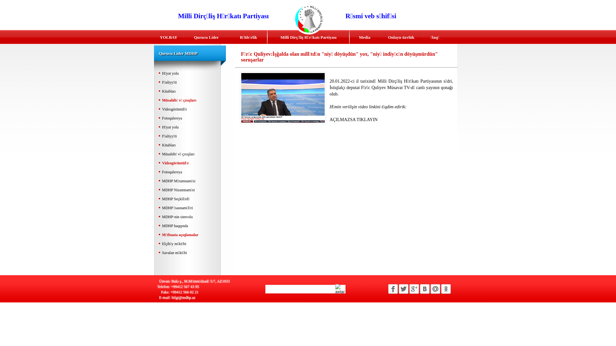  What do you see at coordinates (206, 40) in the screenshot?
I see `Qurucu Lider` at bounding box center [206, 40].